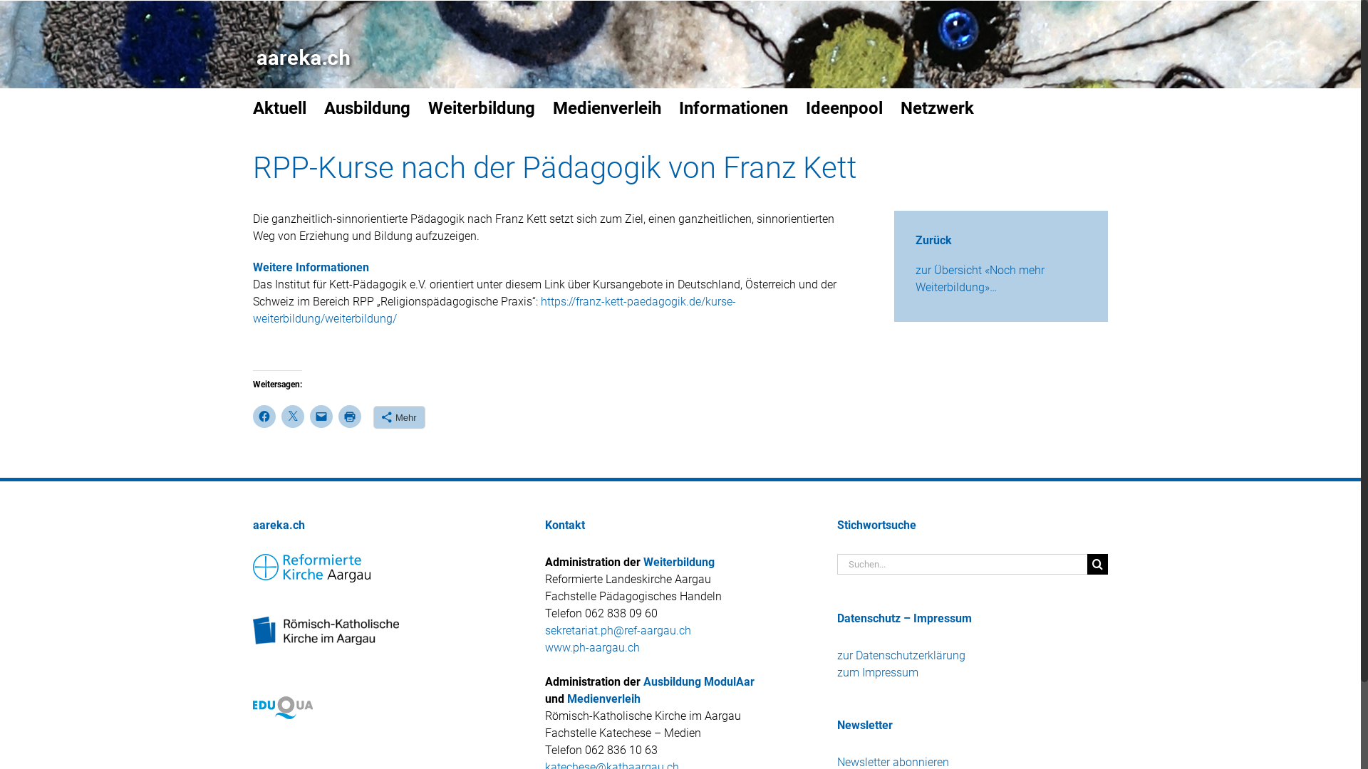 Image resolution: width=1368 pixels, height=769 pixels. I want to click on zum Impressum, so click(878, 672).